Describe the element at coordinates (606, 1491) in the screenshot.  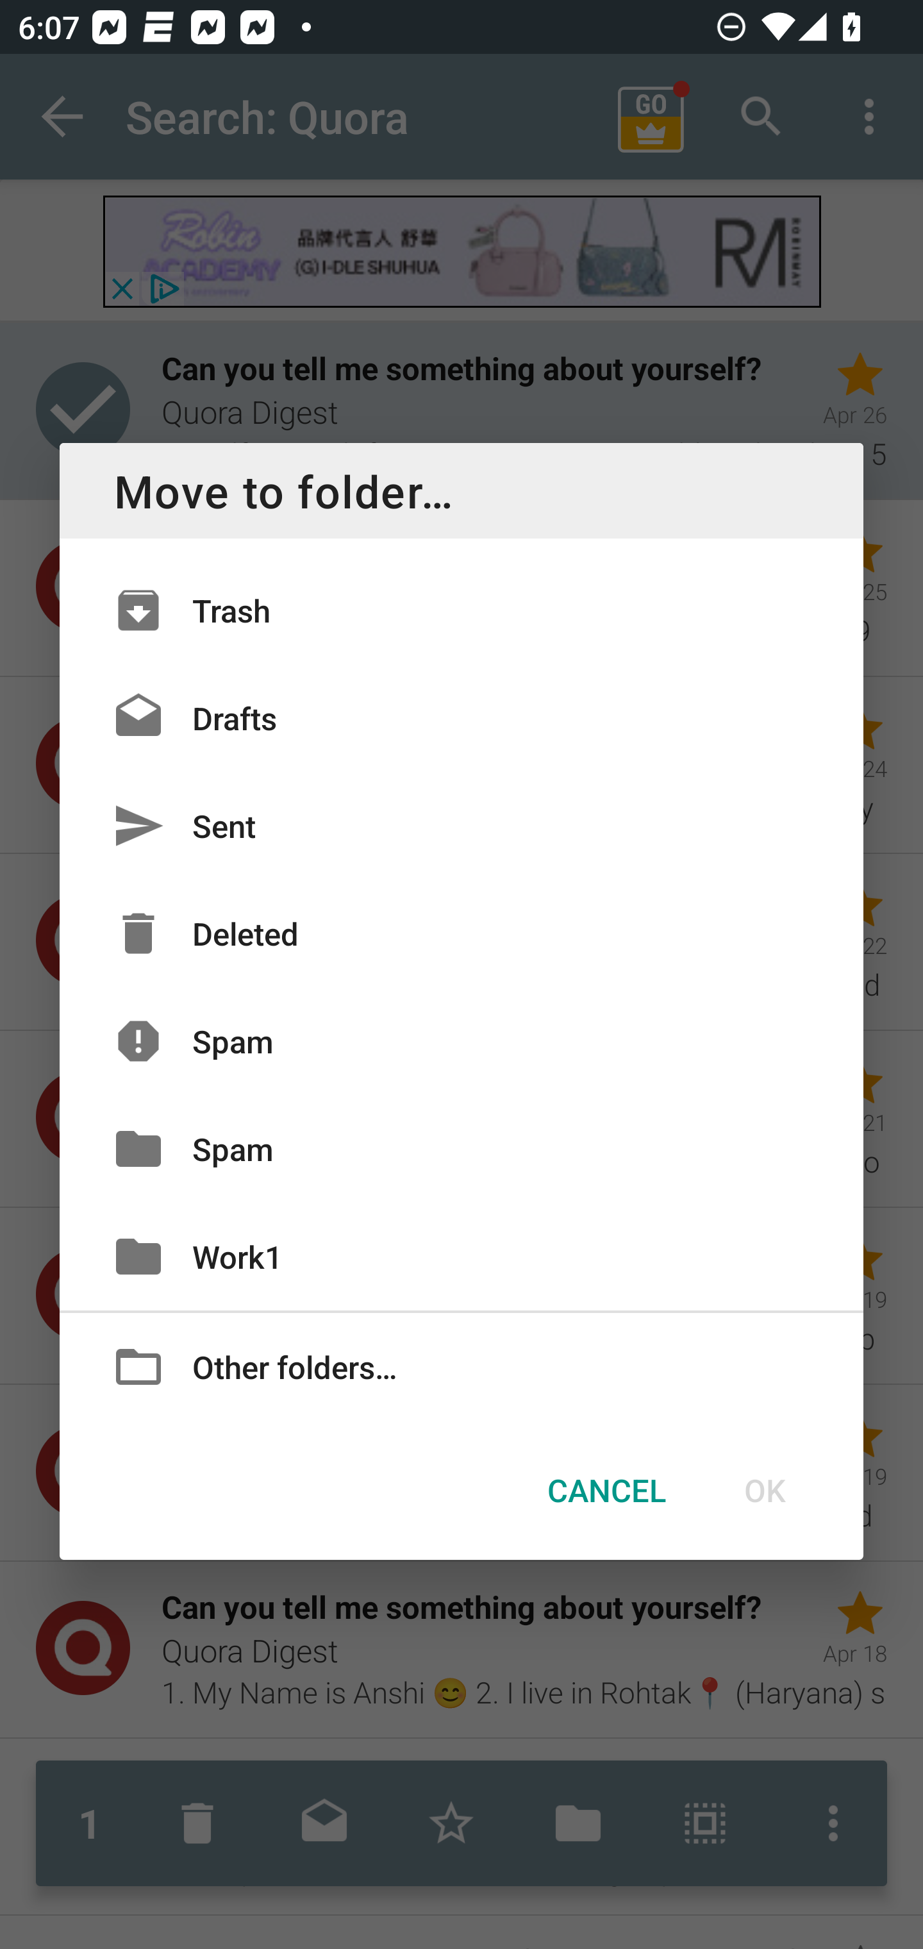
I see `CANCEL` at that location.